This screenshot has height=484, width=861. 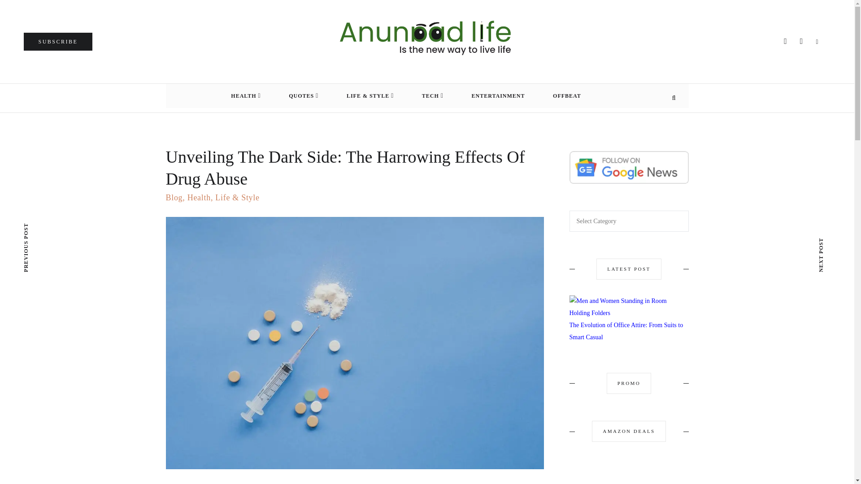 What do you see at coordinates (57, 42) in the screenshot?
I see `SUBSCRIBE` at bounding box center [57, 42].